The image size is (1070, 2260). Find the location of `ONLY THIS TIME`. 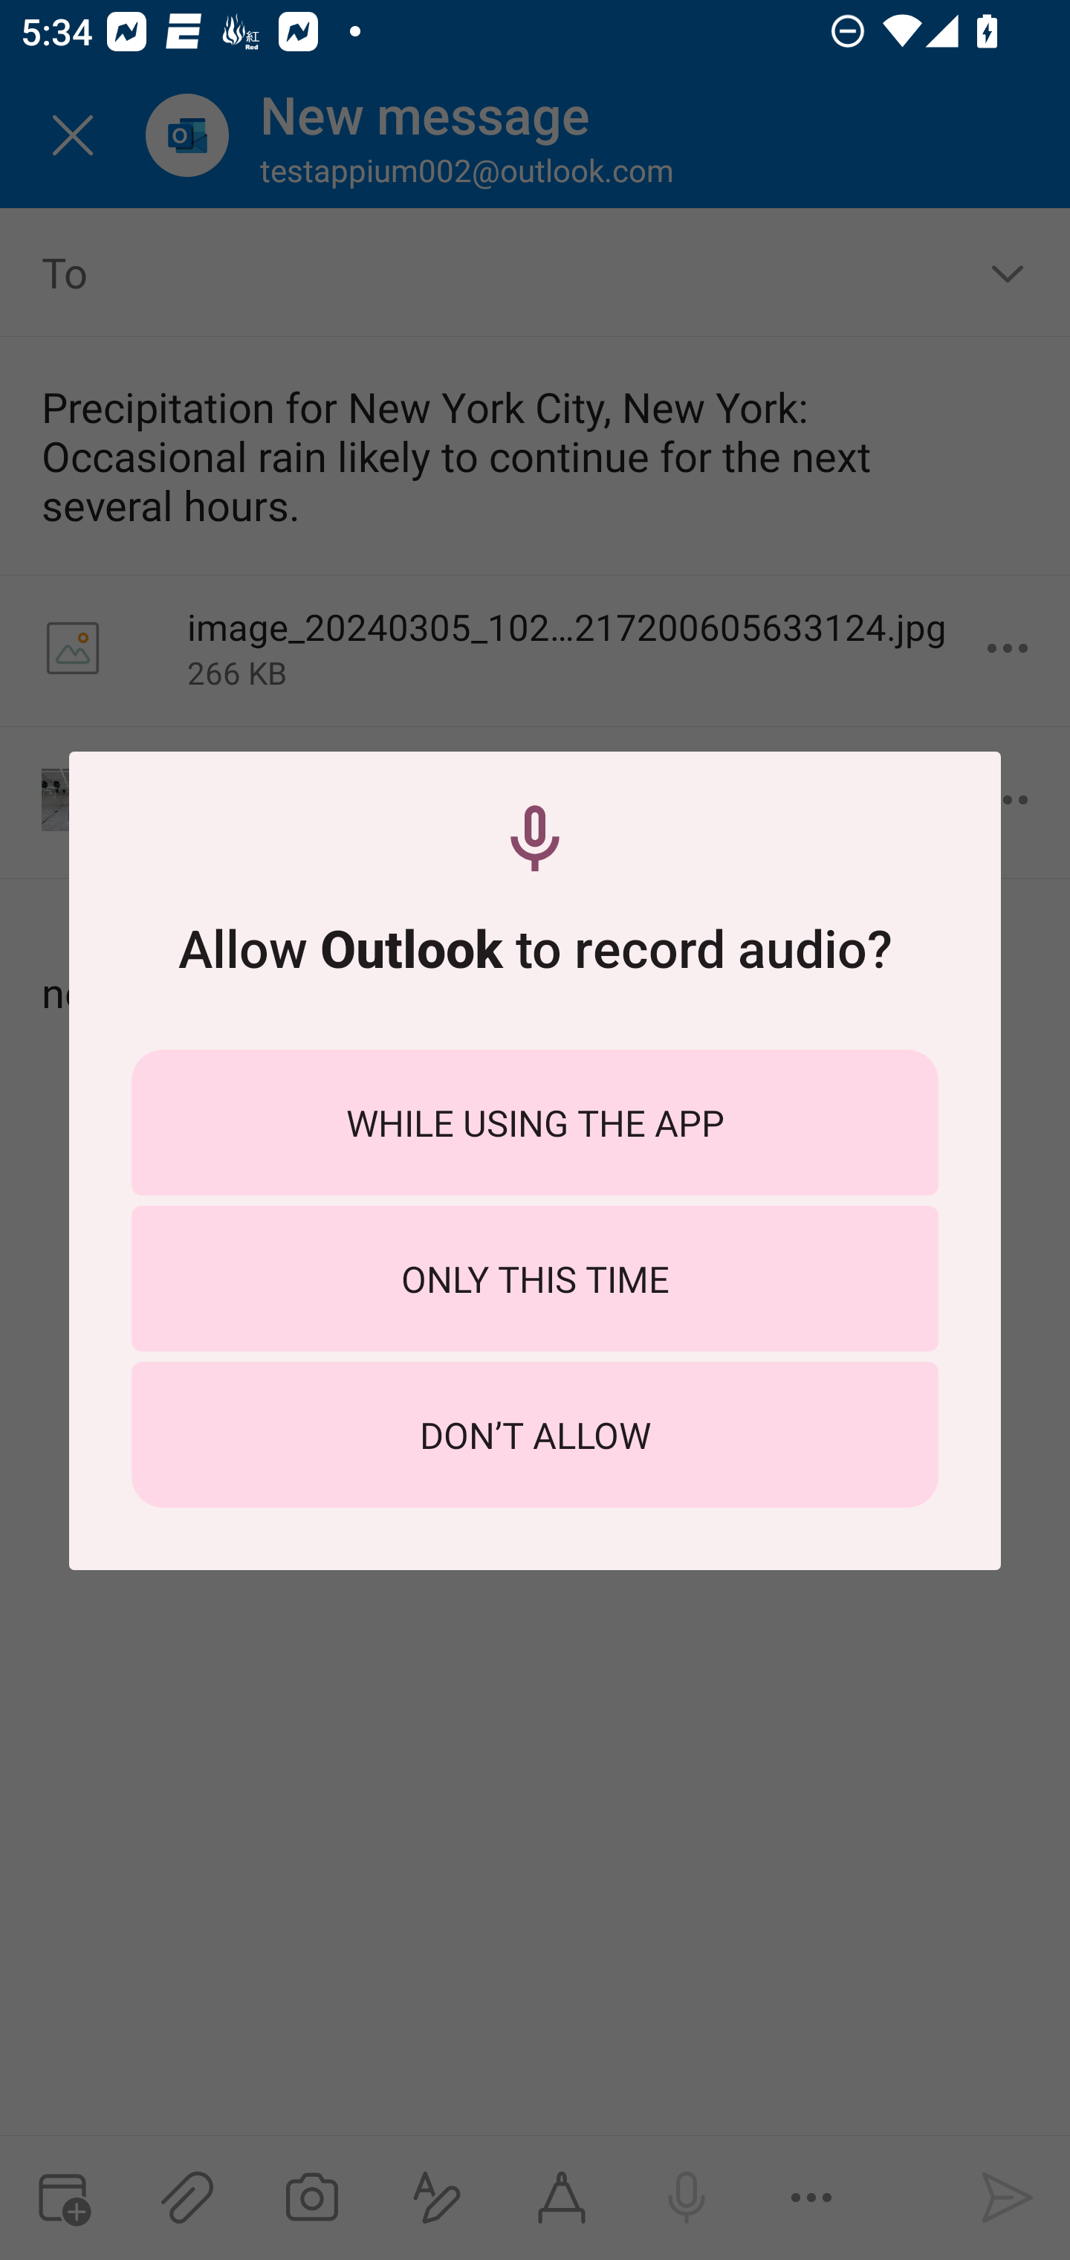

ONLY THIS TIME is located at coordinates (535, 1279).